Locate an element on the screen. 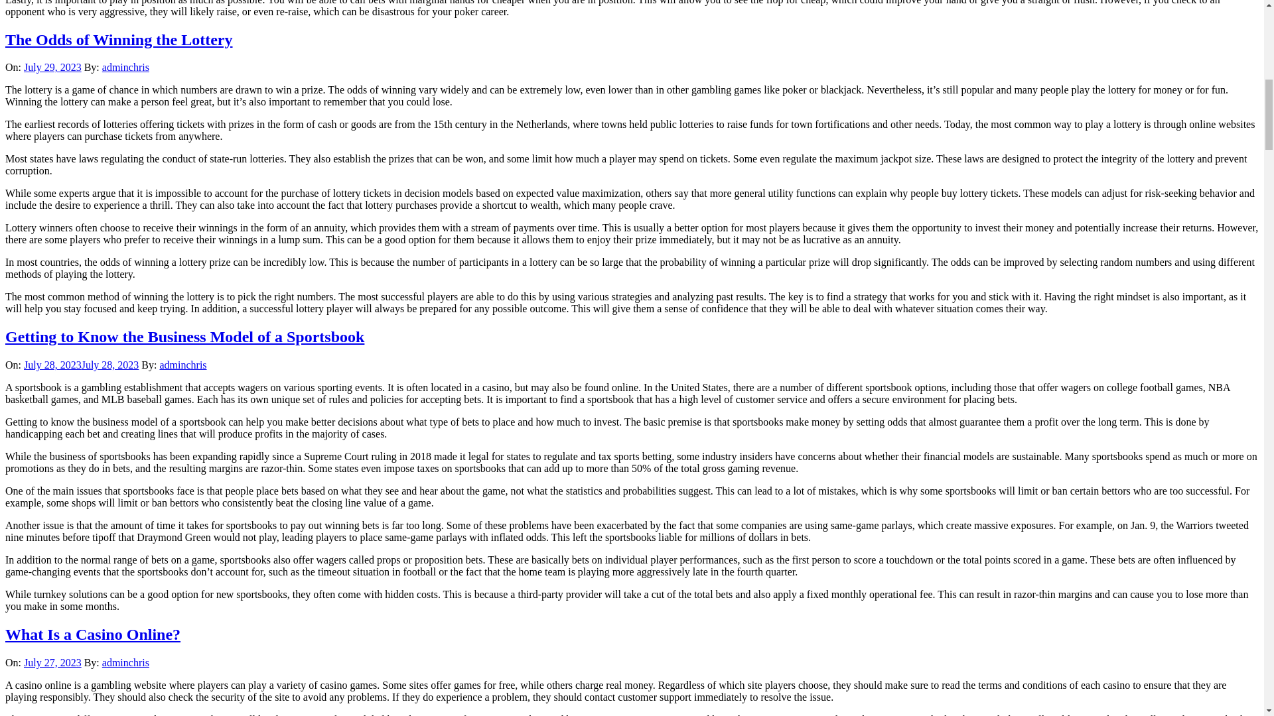  What Is a Casino Online? is located at coordinates (93, 634).